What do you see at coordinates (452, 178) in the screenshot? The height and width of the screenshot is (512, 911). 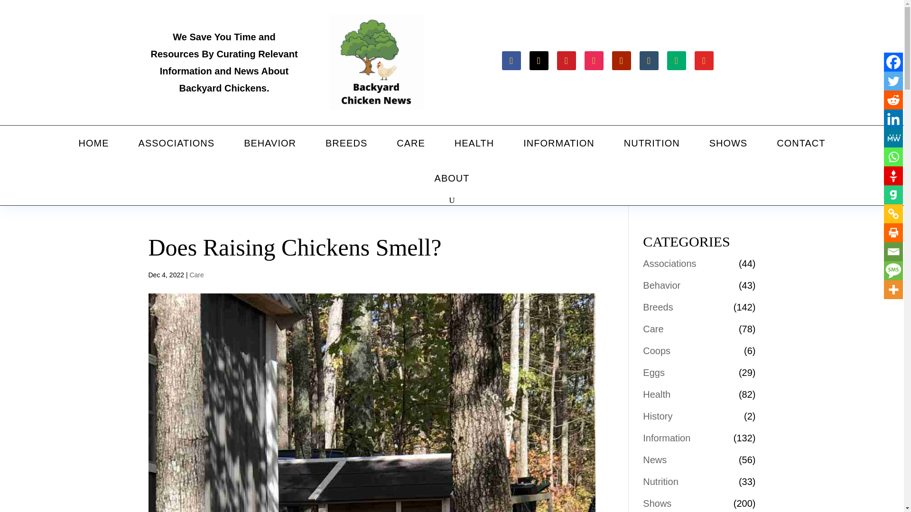 I see `ABOUT` at bounding box center [452, 178].